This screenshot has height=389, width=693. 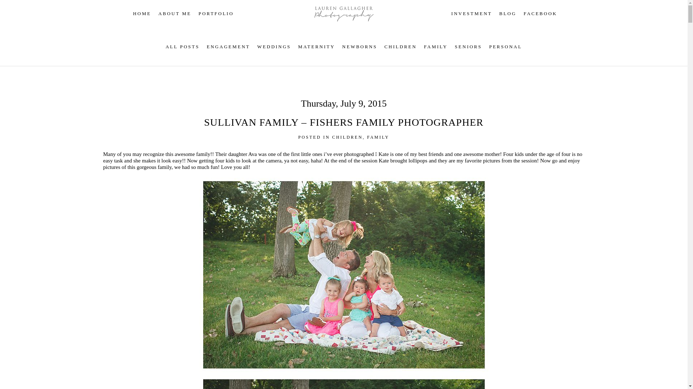 What do you see at coordinates (378, 137) in the screenshot?
I see `FAMILY` at bounding box center [378, 137].